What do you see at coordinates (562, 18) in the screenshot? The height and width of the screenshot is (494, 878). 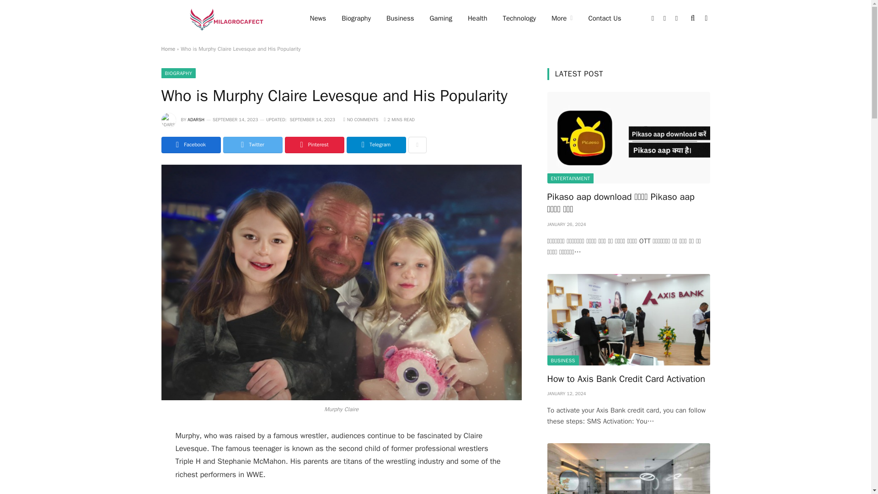 I see `More` at bounding box center [562, 18].